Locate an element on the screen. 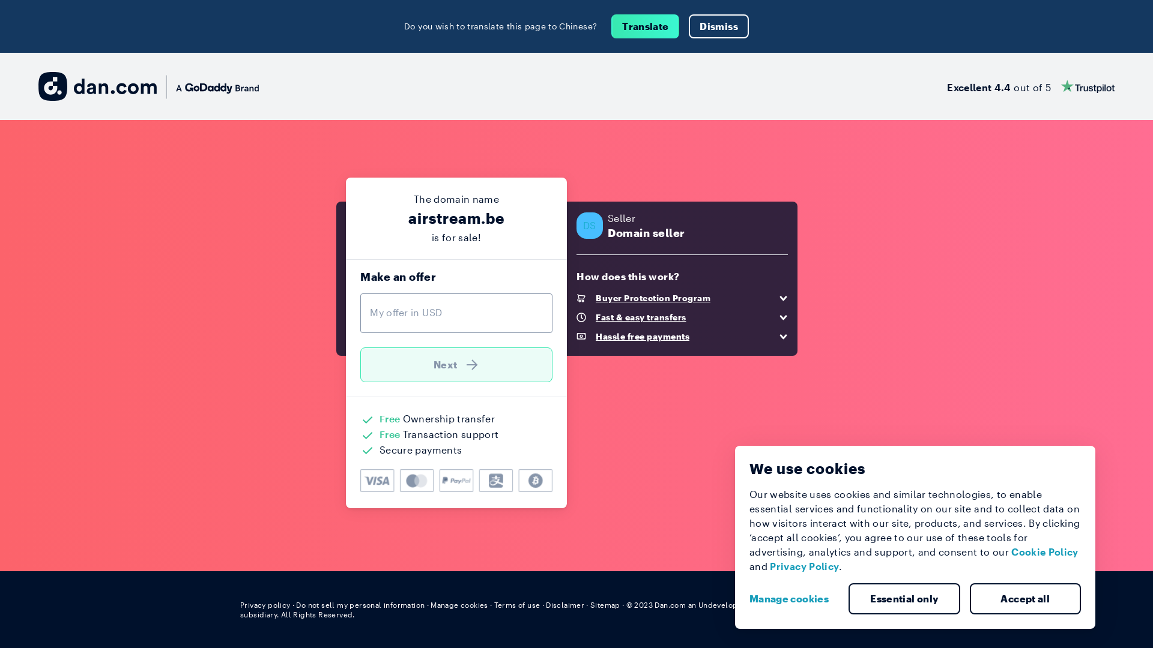 Image resolution: width=1153 pixels, height=648 pixels. Translate is located at coordinates (645, 26).